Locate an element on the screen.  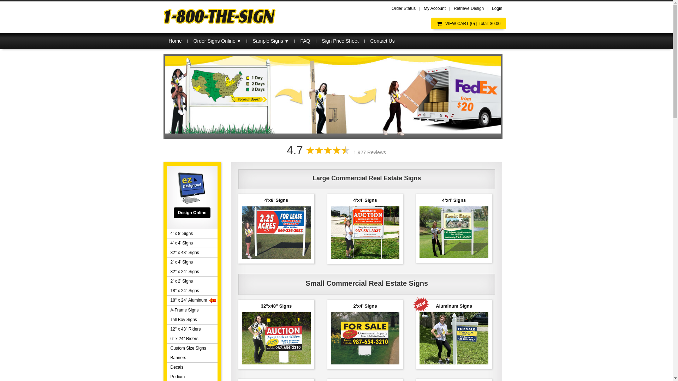
4.7 1,927 Reviews is located at coordinates (336, 150).